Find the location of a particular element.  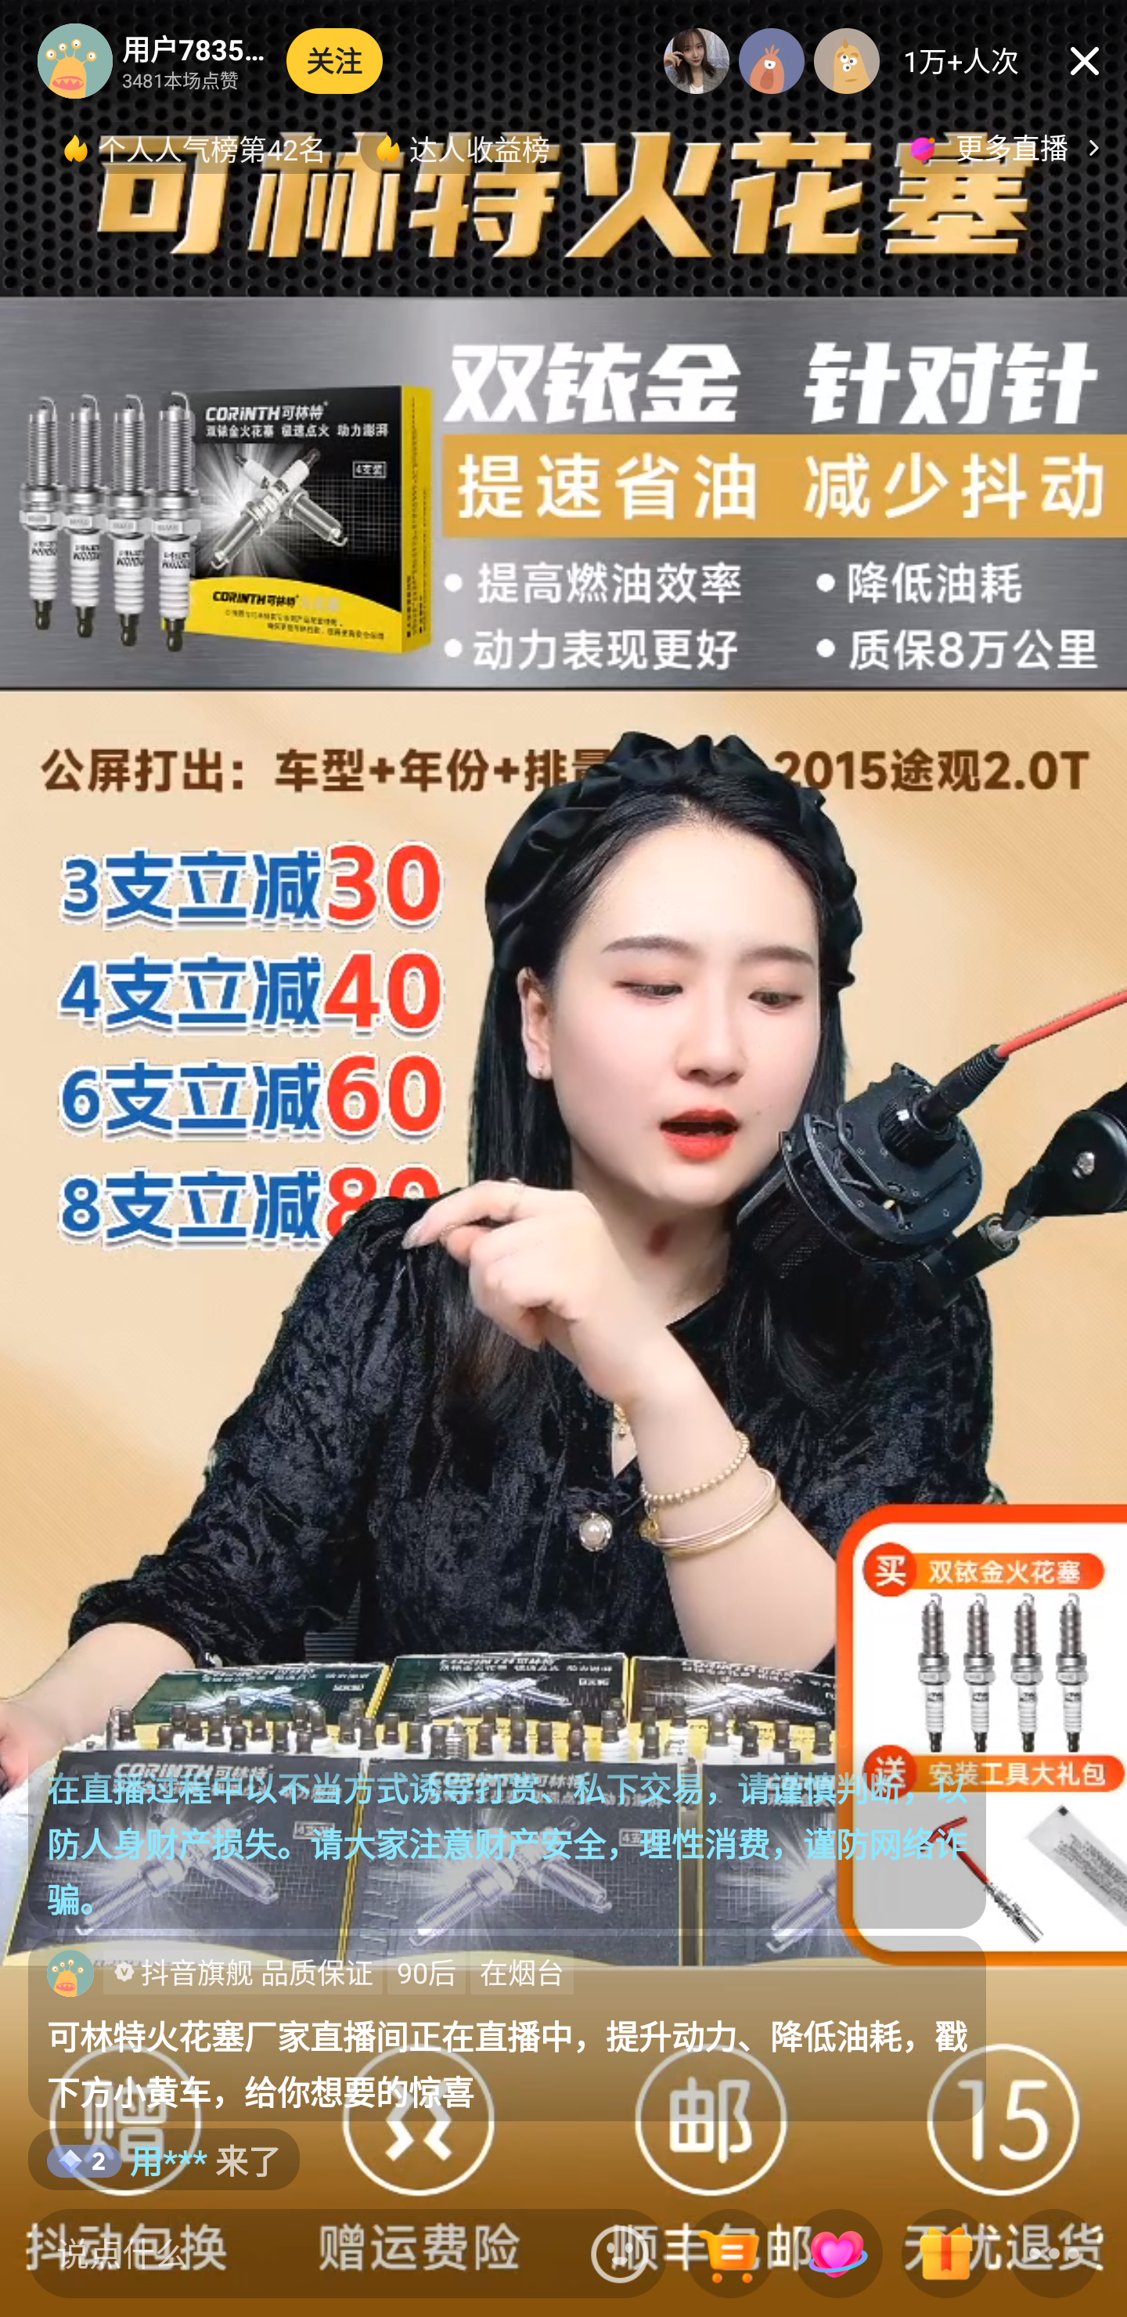

说点什么 is located at coordinates (303, 2253).